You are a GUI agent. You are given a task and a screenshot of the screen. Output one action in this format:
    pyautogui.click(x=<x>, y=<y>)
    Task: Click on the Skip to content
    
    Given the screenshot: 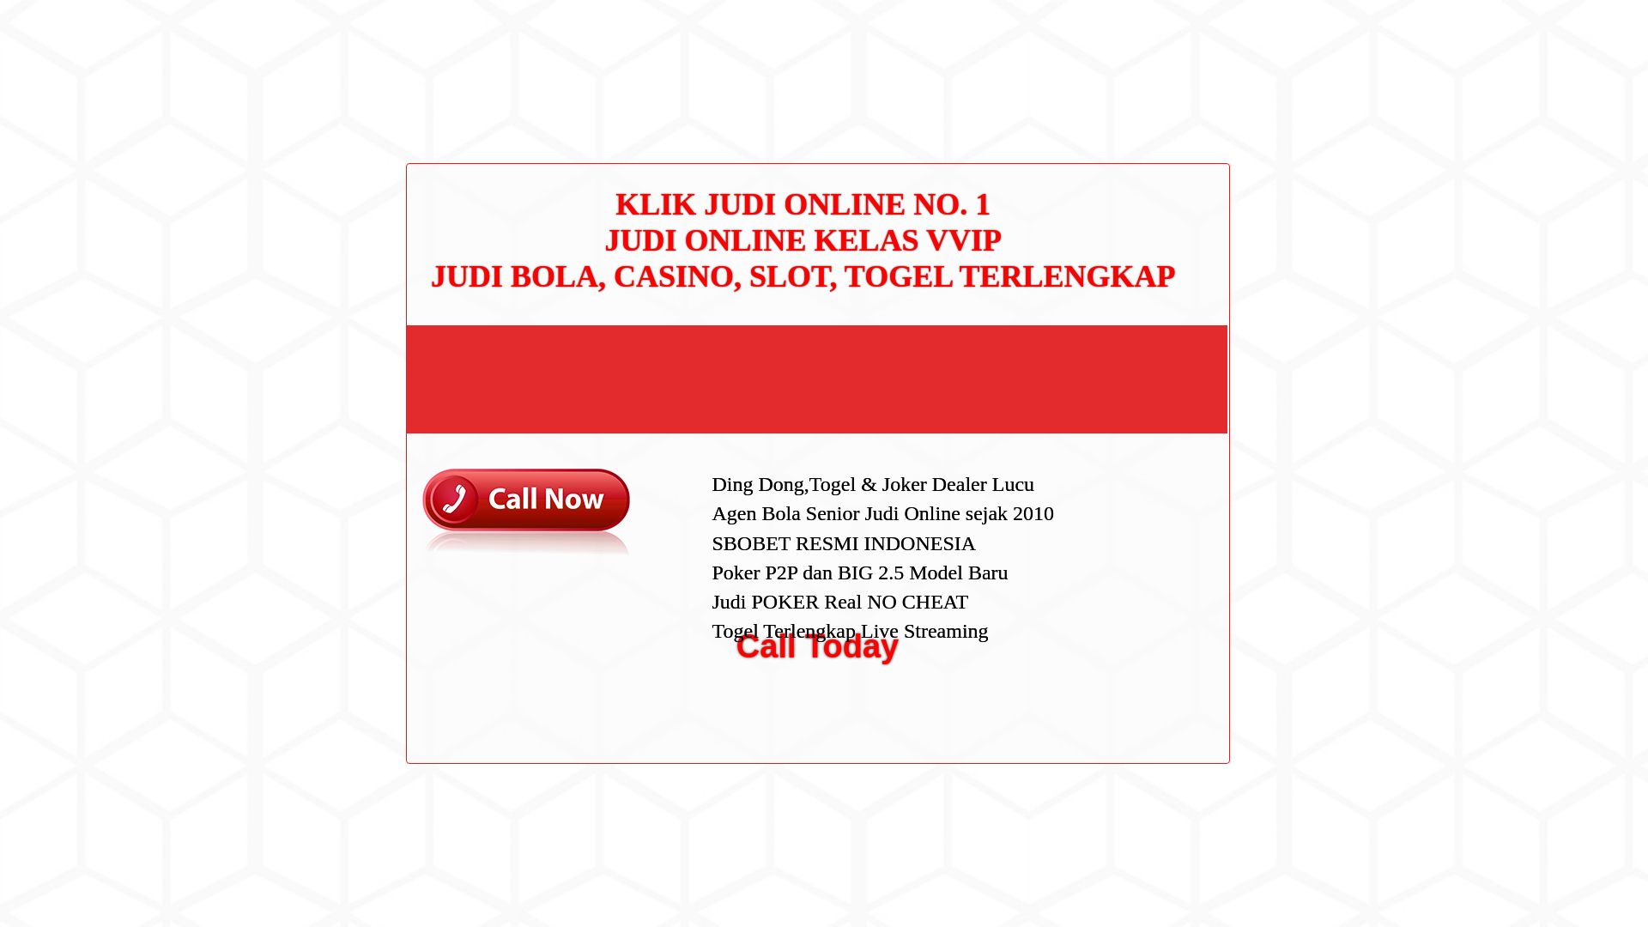 What is the action you would take?
    pyautogui.click(x=39, y=10)
    